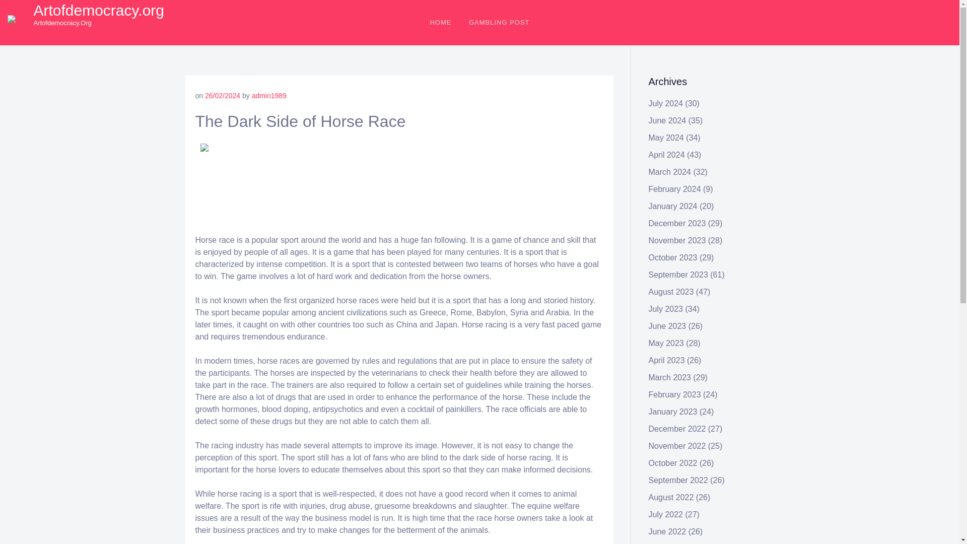 This screenshot has width=967, height=544. I want to click on June 2024, so click(668, 121).